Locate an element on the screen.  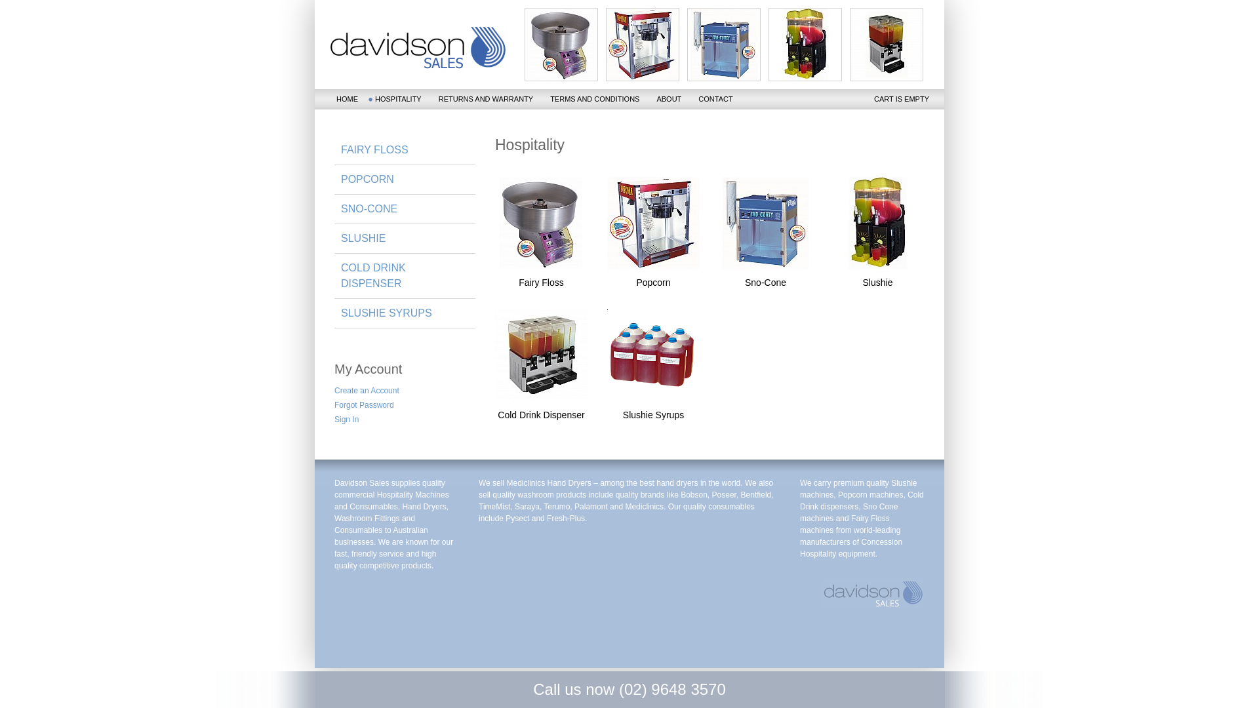
RETURNS AND WARRANTY is located at coordinates (486, 100).